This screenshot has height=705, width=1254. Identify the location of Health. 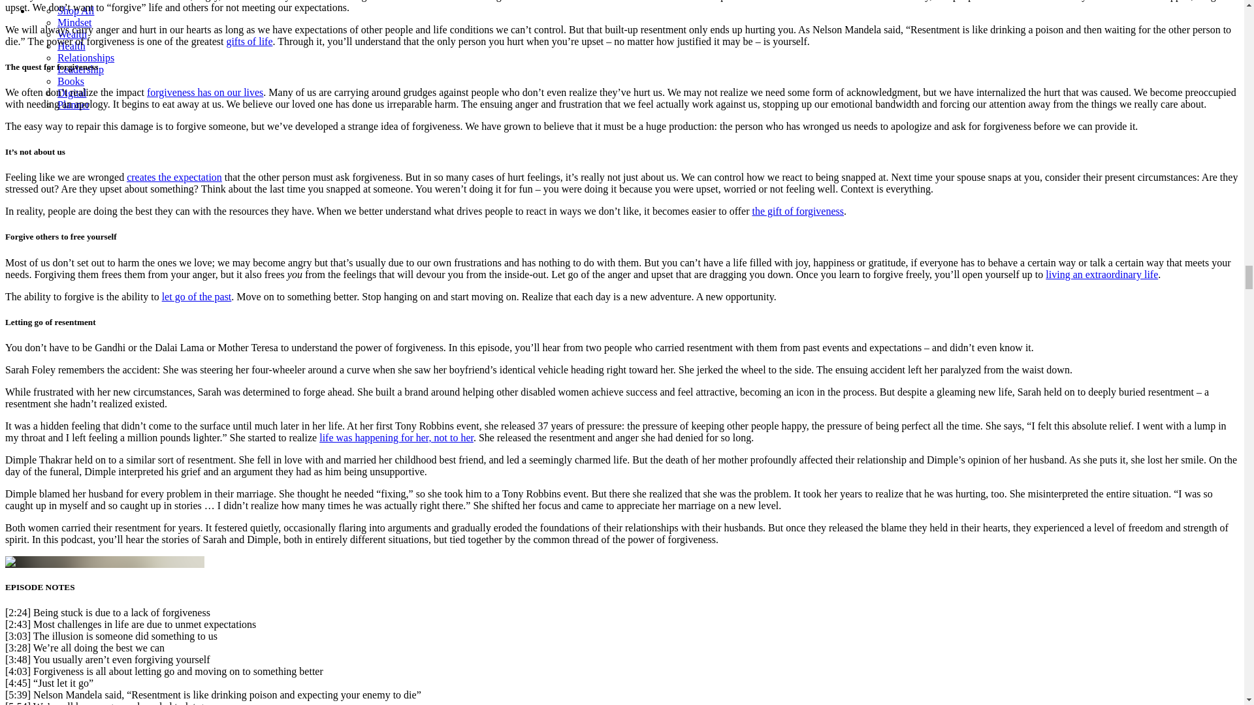
(71, 46).